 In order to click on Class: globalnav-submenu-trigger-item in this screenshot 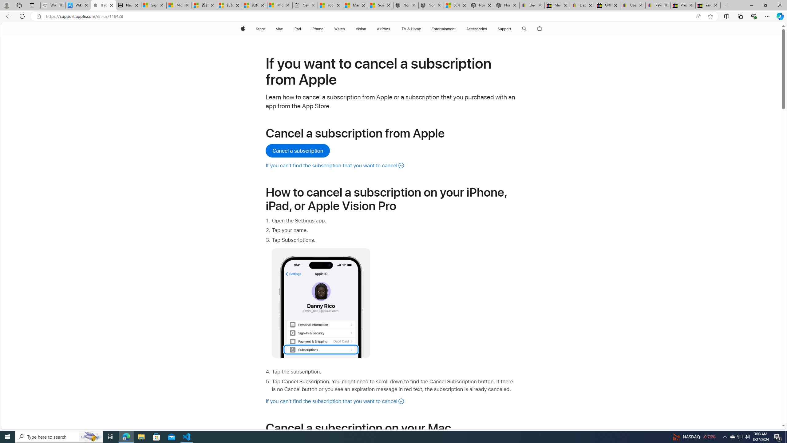, I will do `click(513, 29)`.